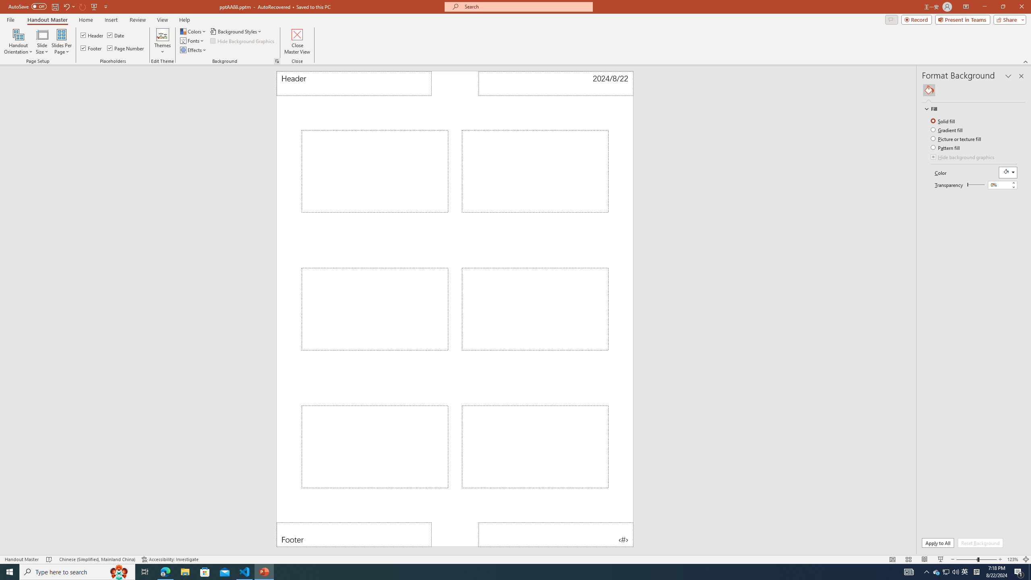 Image resolution: width=1031 pixels, height=580 pixels. Describe the element at coordinates (1013, 183) in the screenshot. I see `More` at that location.